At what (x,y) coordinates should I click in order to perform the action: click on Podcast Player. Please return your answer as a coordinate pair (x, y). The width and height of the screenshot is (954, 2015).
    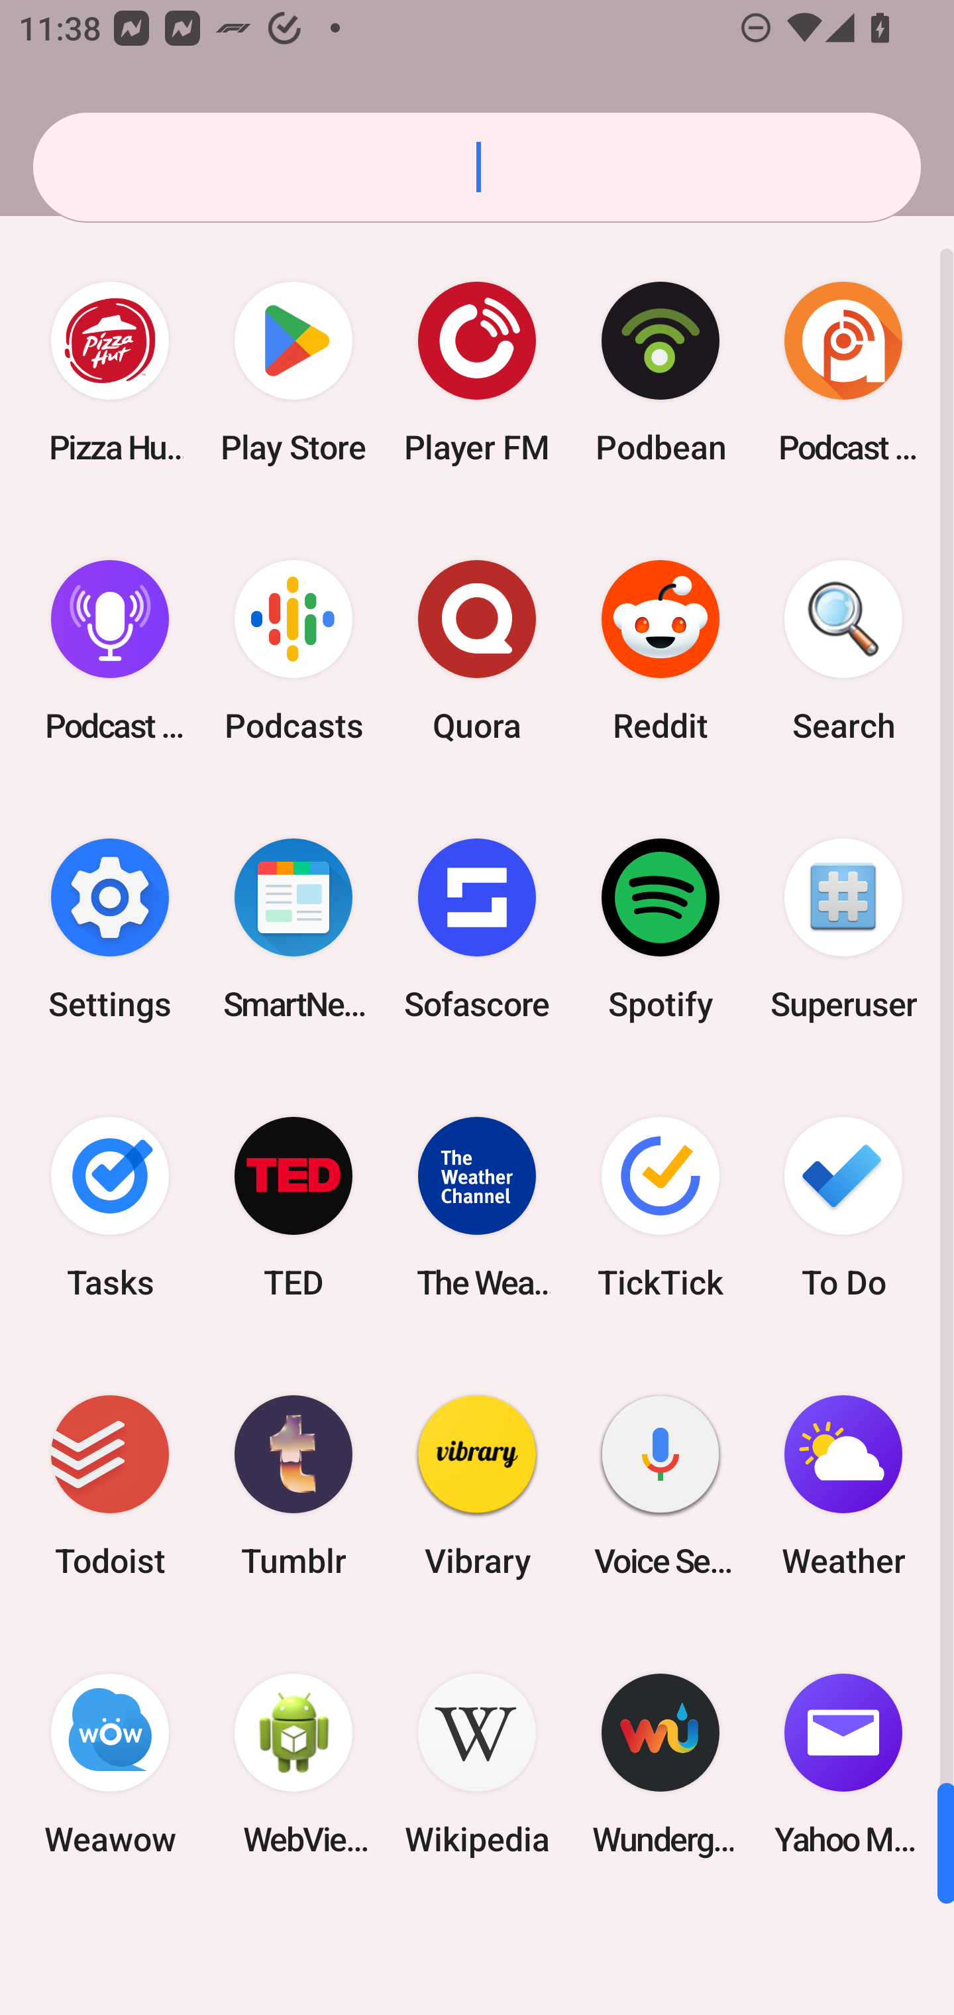
    Looking at the image, I should click on (110, 651).